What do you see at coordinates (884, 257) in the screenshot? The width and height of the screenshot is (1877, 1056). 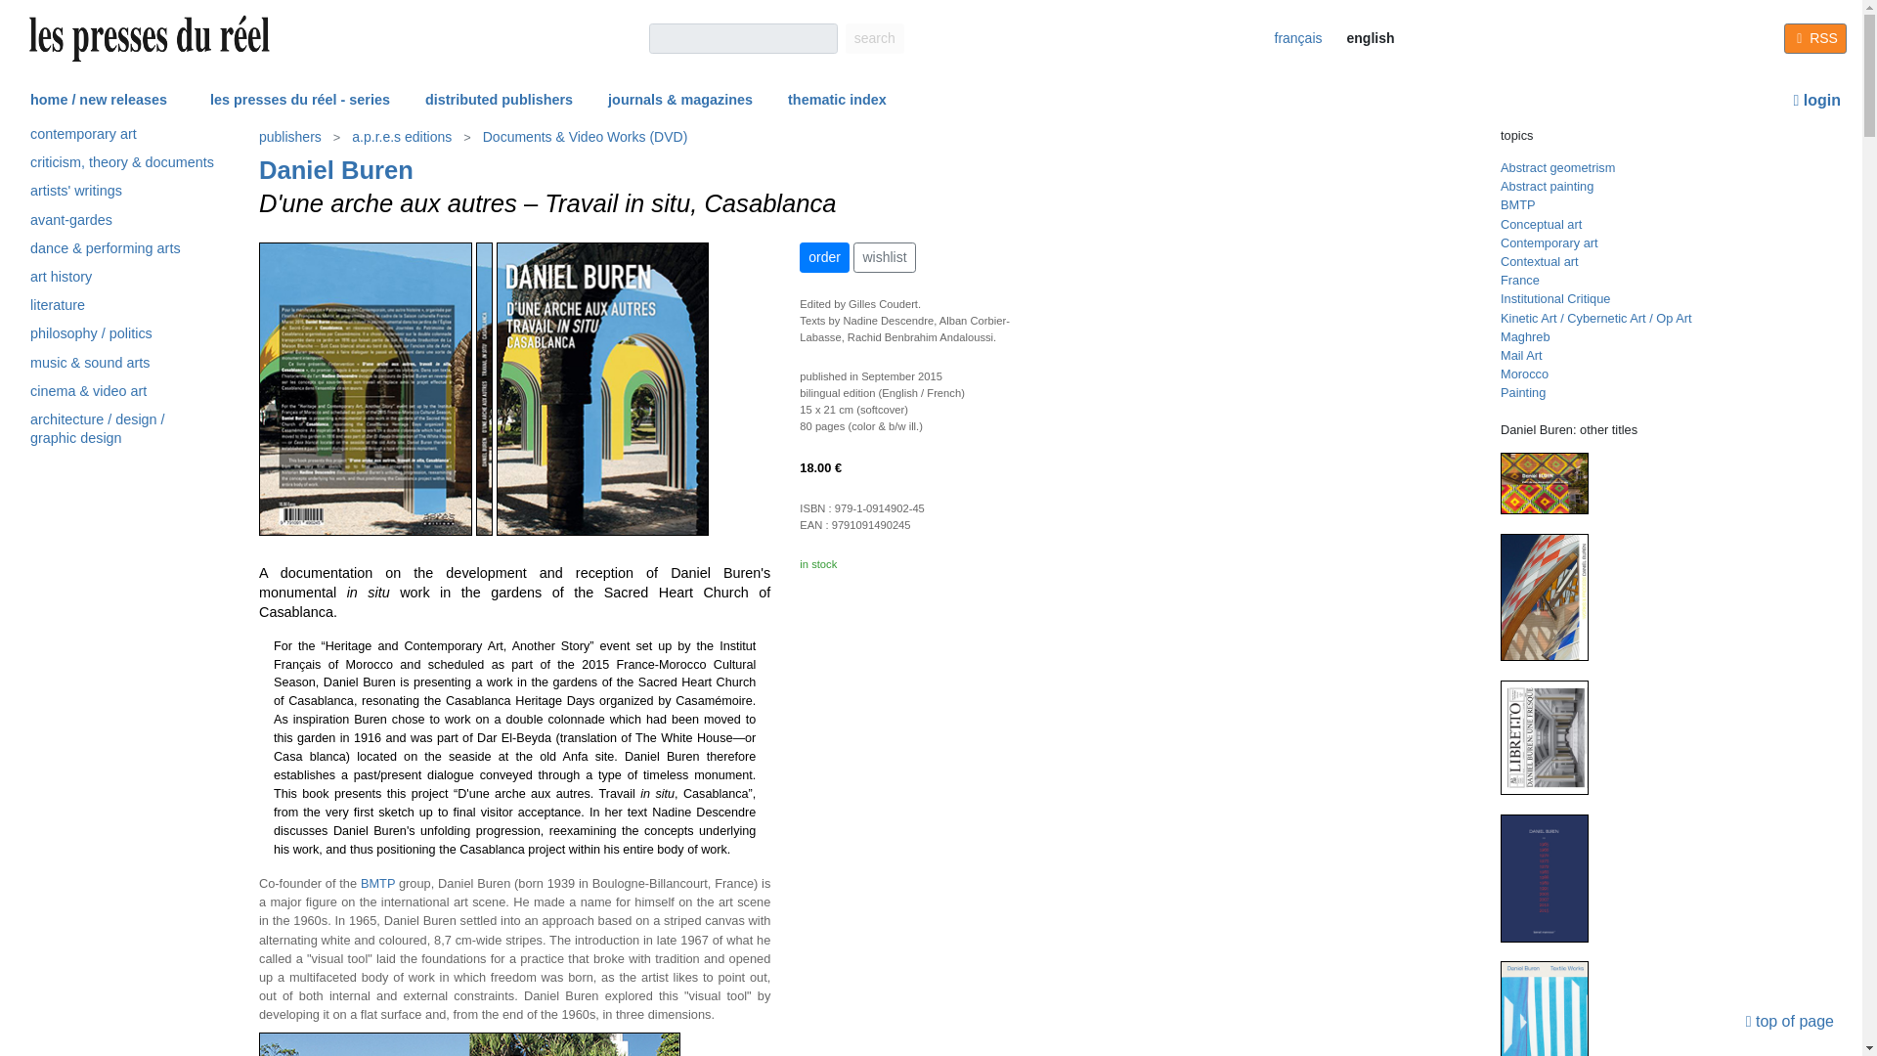 I see `wishlist` at bounding box center [884, 257].